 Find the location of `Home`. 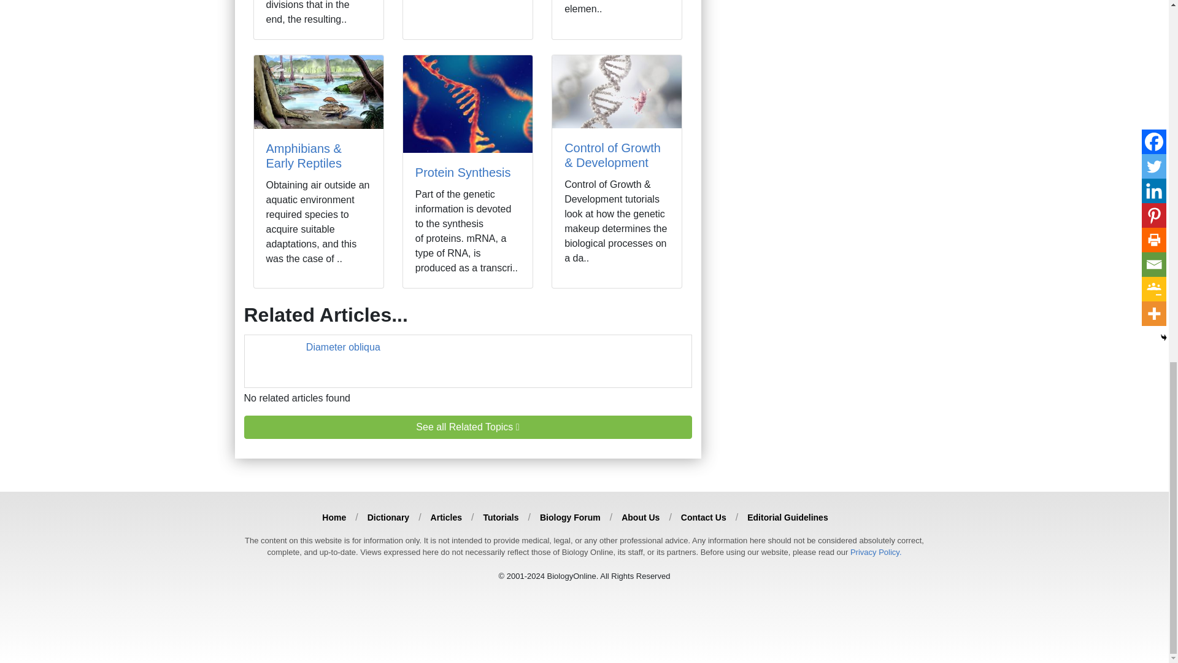

Home is located at coordinates (334, 517).